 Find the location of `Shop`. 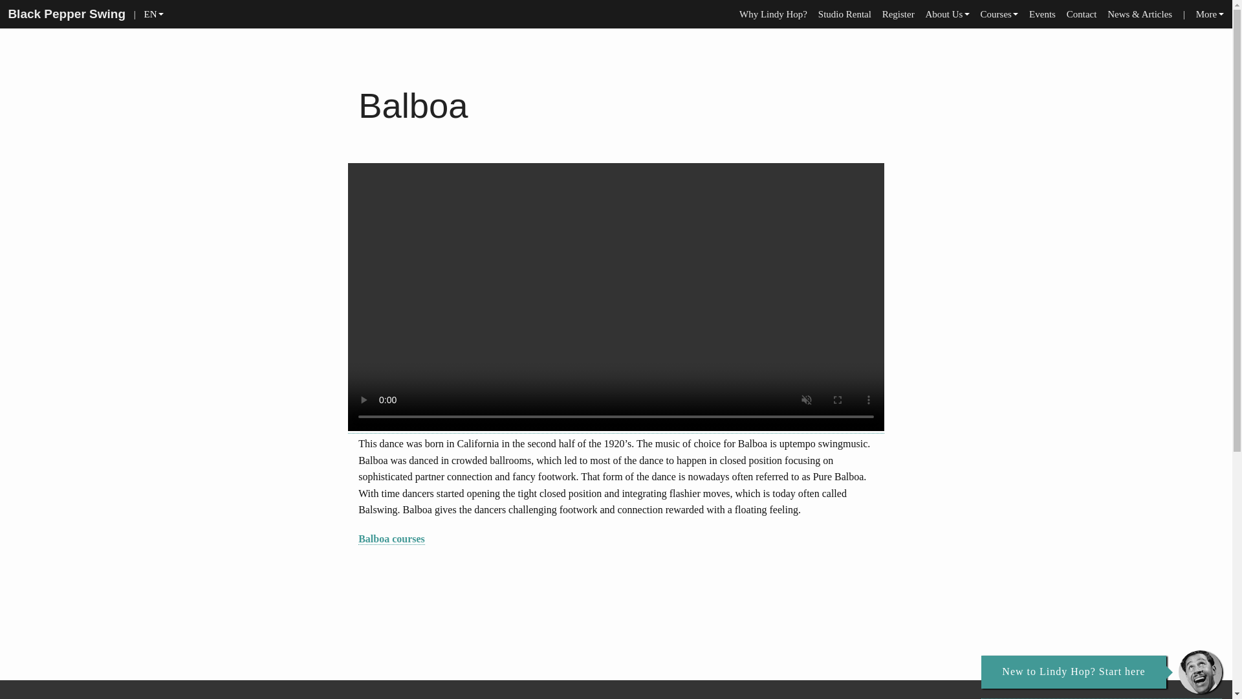

Shop is located at coordinates (1207, 37).